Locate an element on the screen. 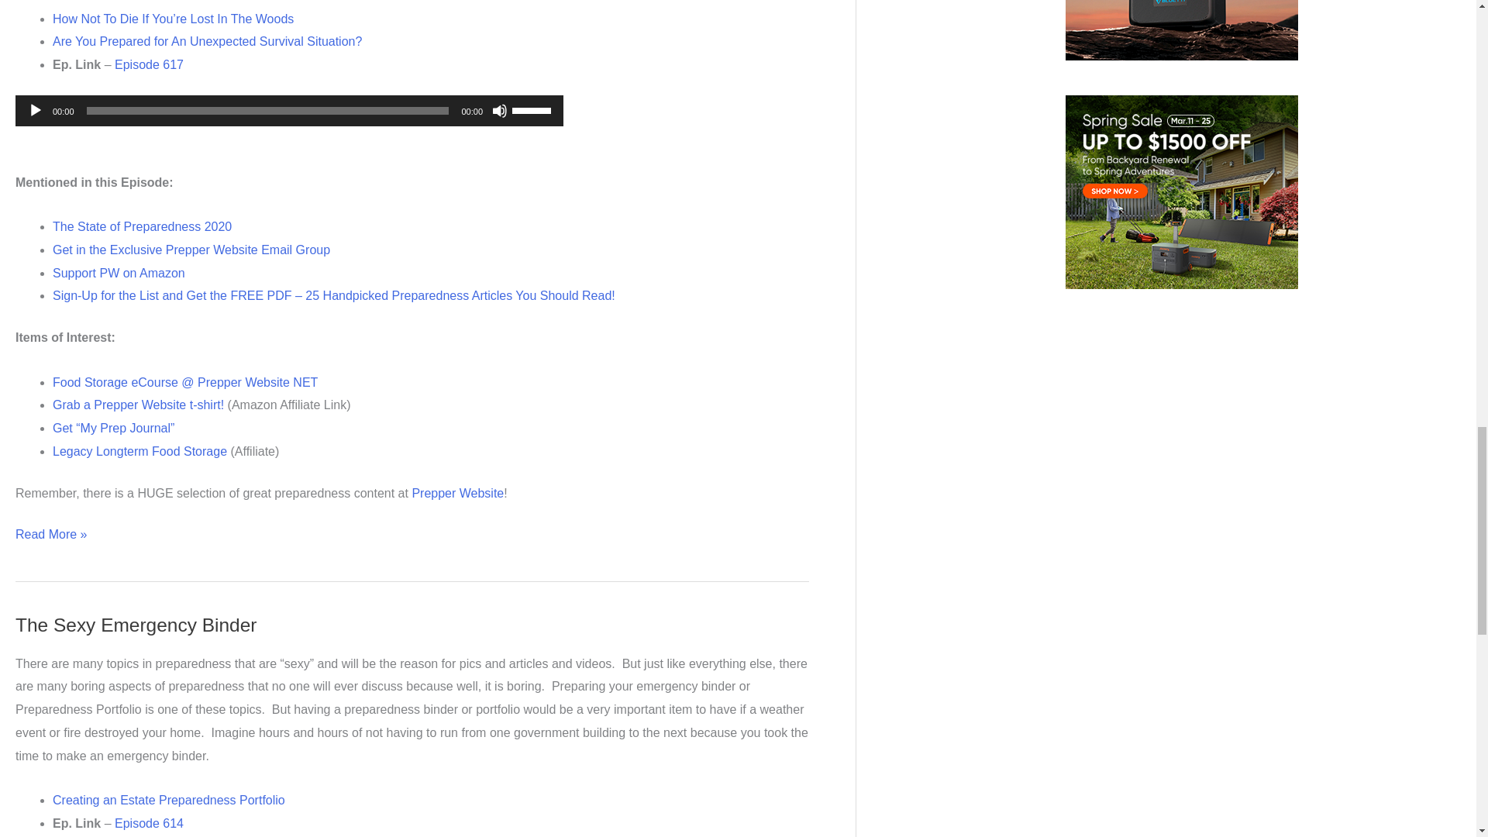 This screenshot has width=1488, height=837. Mute is located at coordinates (499, 110).